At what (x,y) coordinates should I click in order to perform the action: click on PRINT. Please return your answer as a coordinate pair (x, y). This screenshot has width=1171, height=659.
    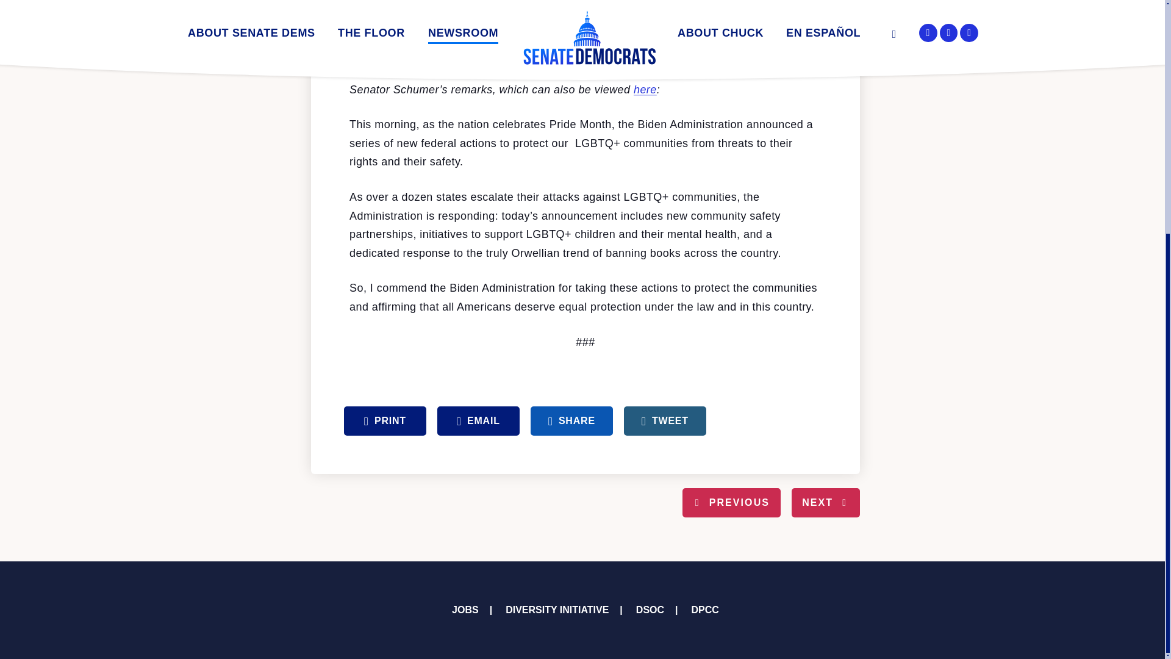
    Looking at the image, I should click on (385, 421).